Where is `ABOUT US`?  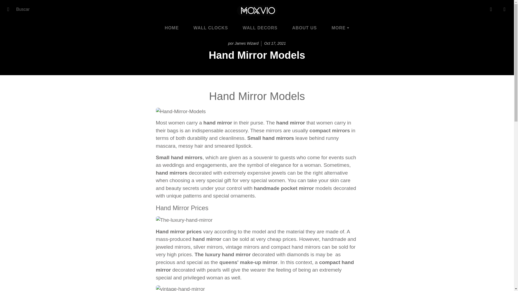
ABOUT US is located at coordinates (304, 27).